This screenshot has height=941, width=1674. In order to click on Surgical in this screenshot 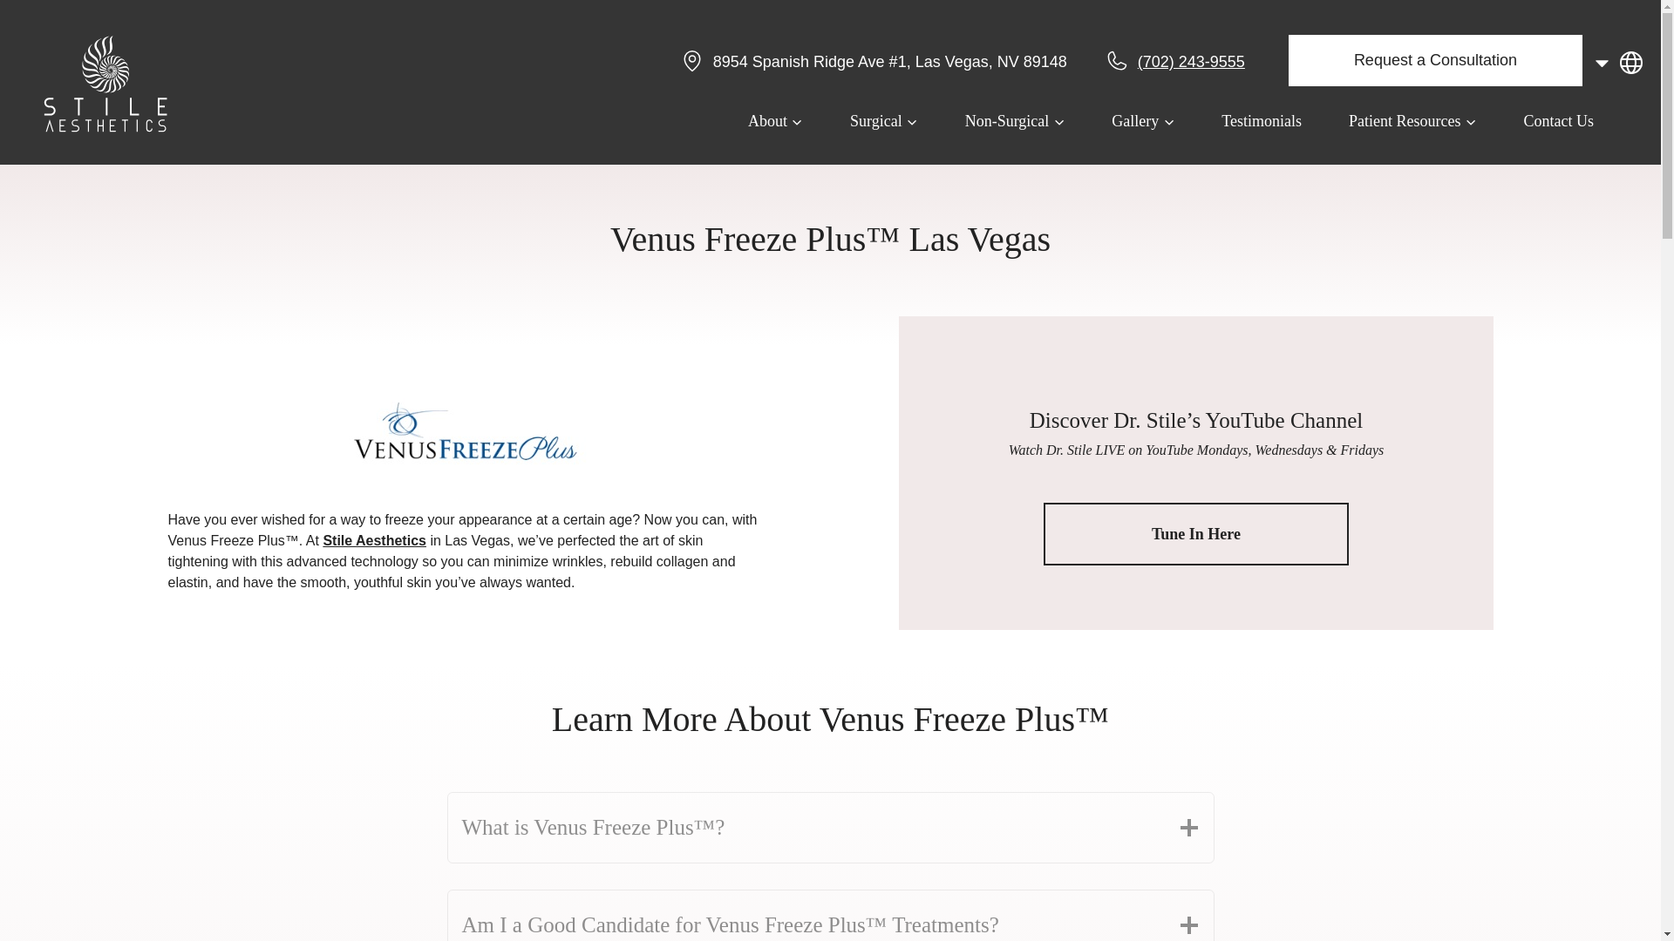, I will do `click(884, 120)`.